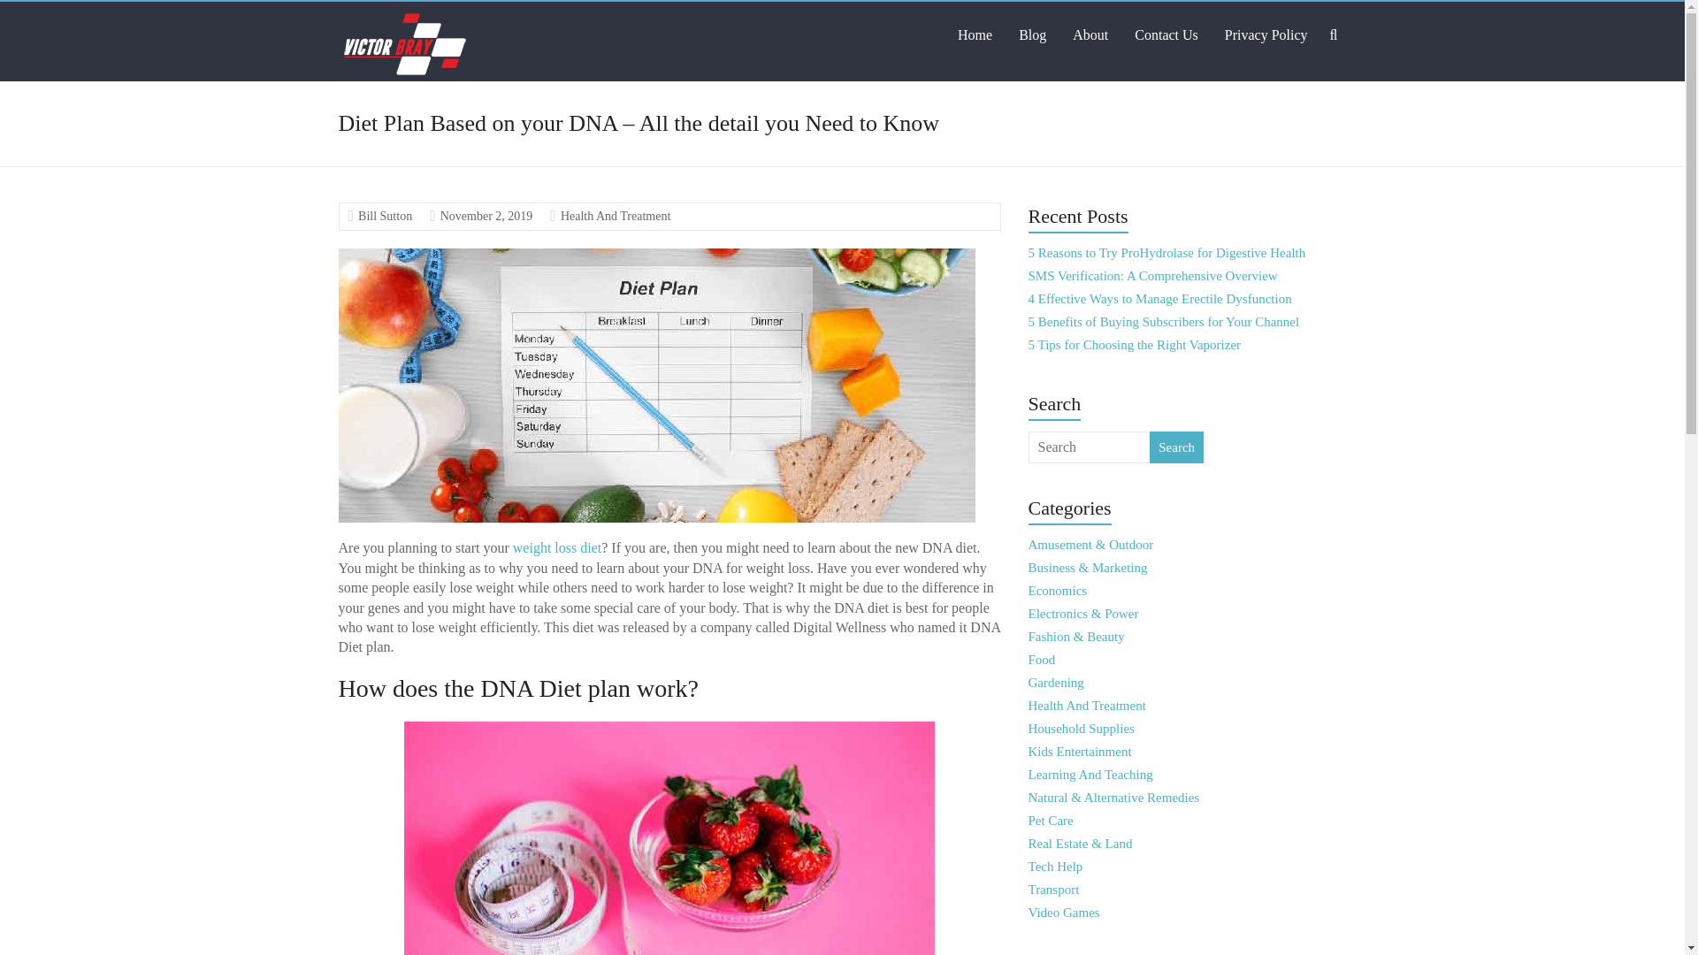 The width and height of the screenshot is (1698, 955). I want to click on Contact Us, so click(1166, 34).